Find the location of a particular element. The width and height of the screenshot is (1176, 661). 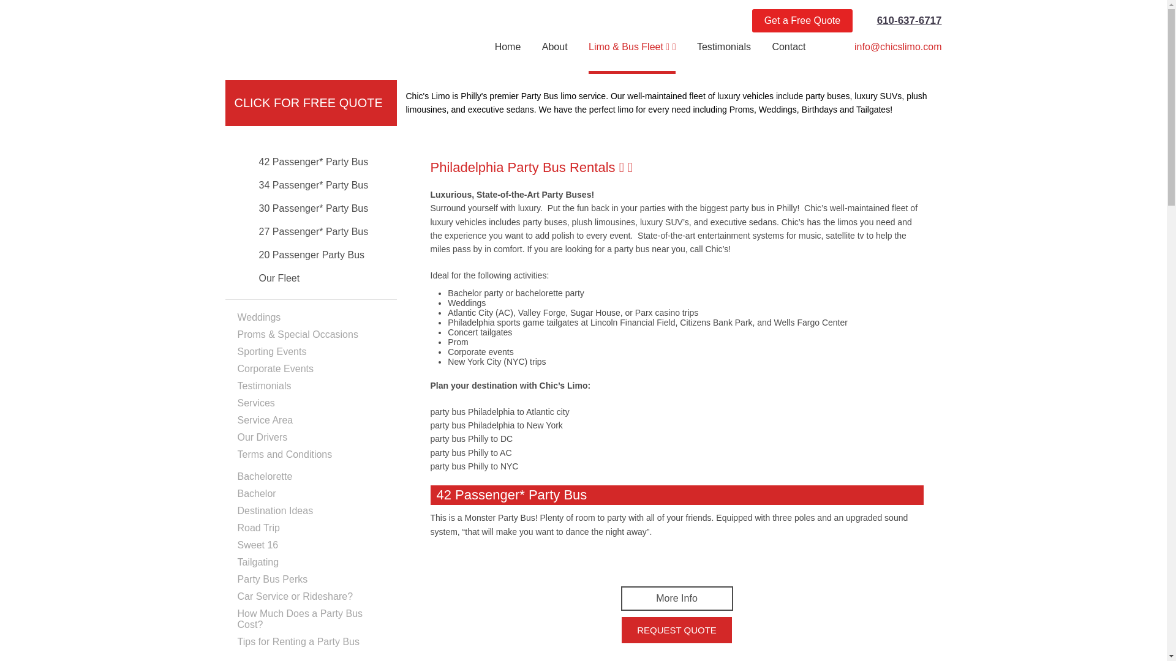

Sporting Events is located at coordinates (272, 351).